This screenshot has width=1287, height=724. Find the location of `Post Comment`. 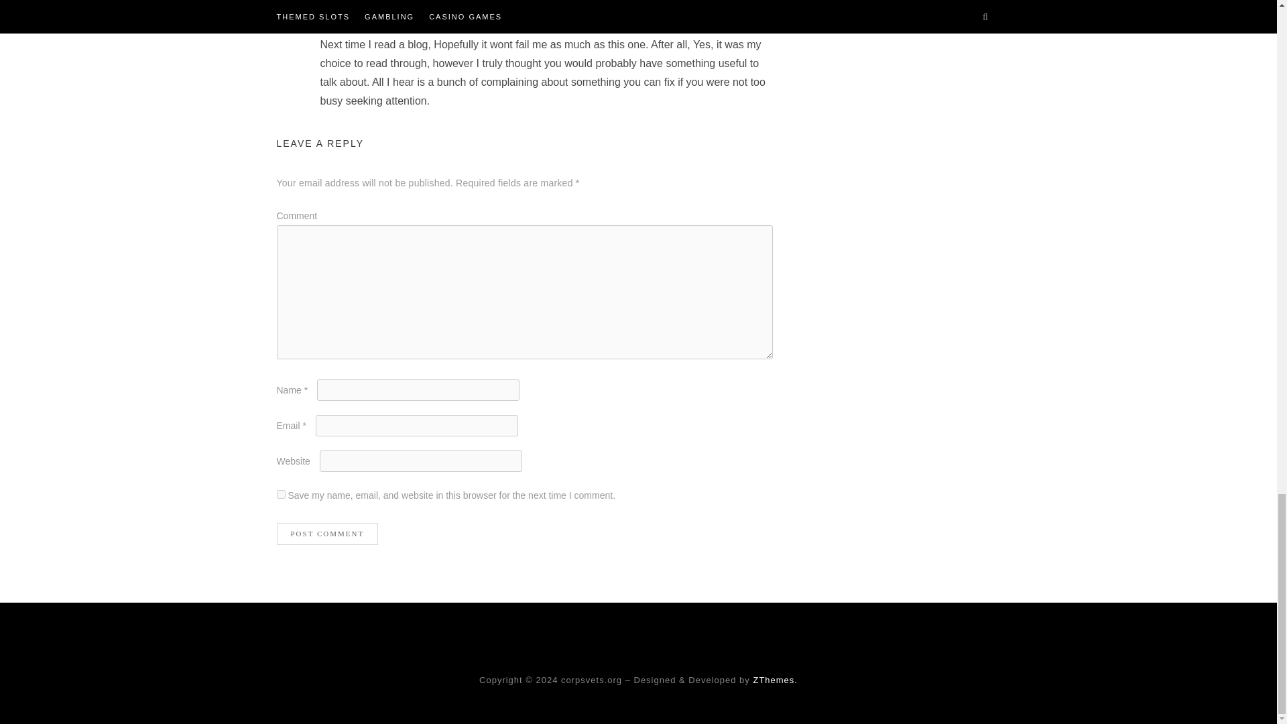

Post Comment is located at coordinates (327, 534).